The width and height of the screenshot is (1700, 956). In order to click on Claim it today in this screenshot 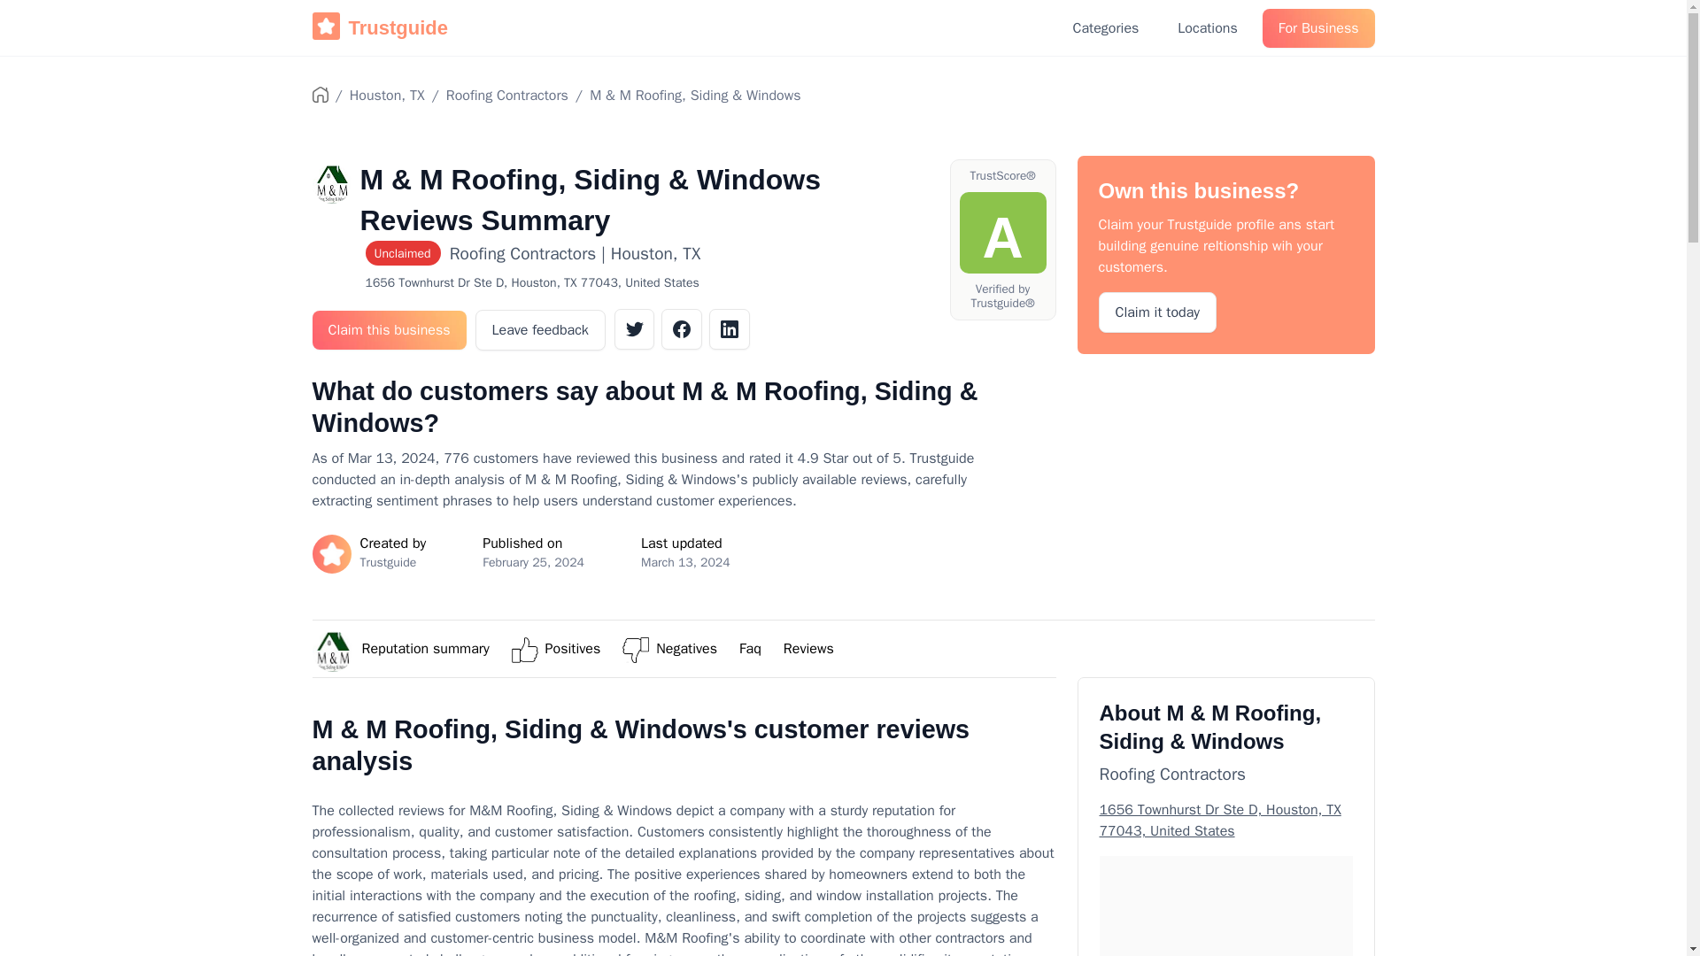, I will do `click(1157, 312)`.